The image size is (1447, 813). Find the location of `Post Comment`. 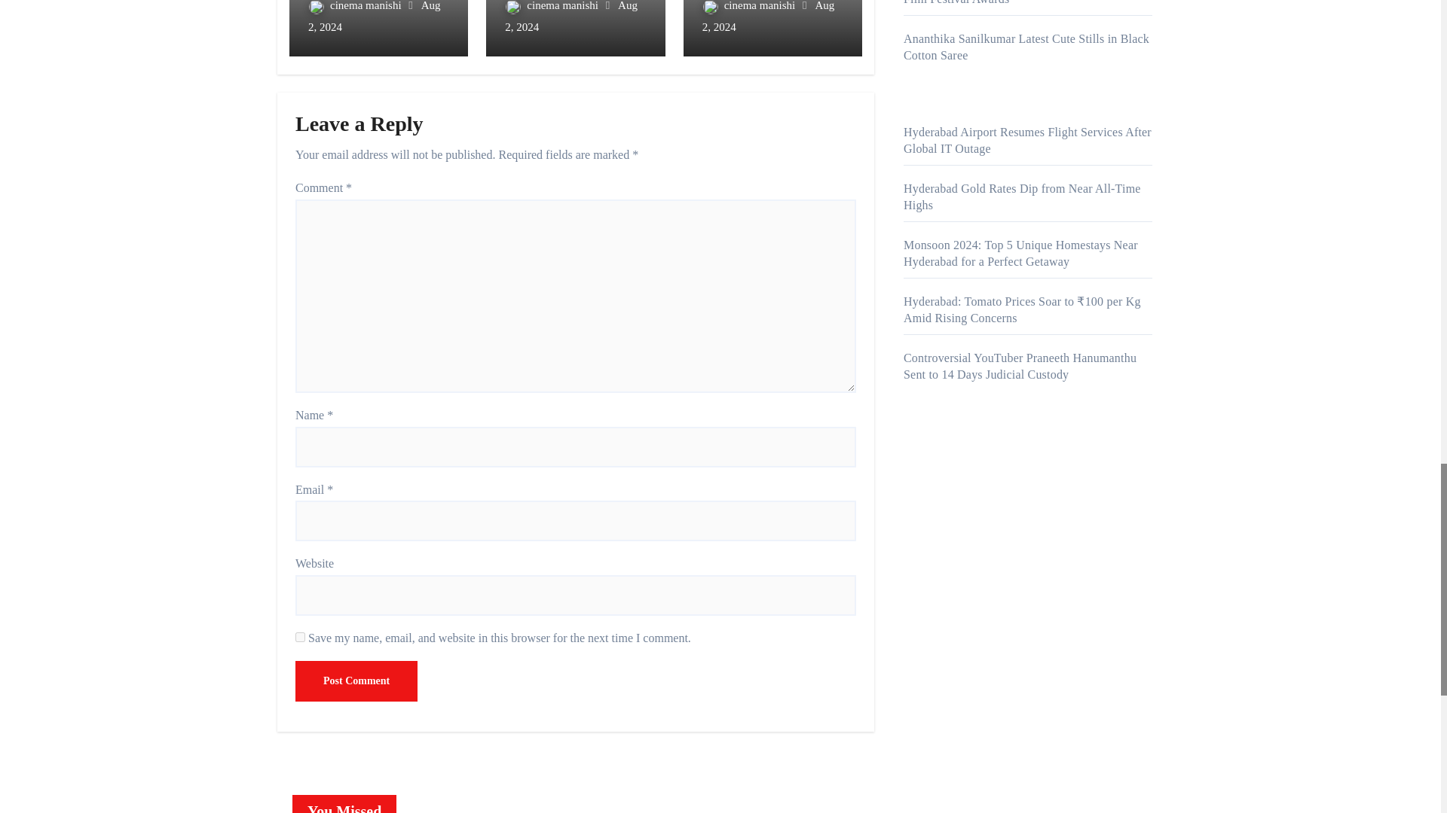

Post Comment is located at coordinates (356, 681).